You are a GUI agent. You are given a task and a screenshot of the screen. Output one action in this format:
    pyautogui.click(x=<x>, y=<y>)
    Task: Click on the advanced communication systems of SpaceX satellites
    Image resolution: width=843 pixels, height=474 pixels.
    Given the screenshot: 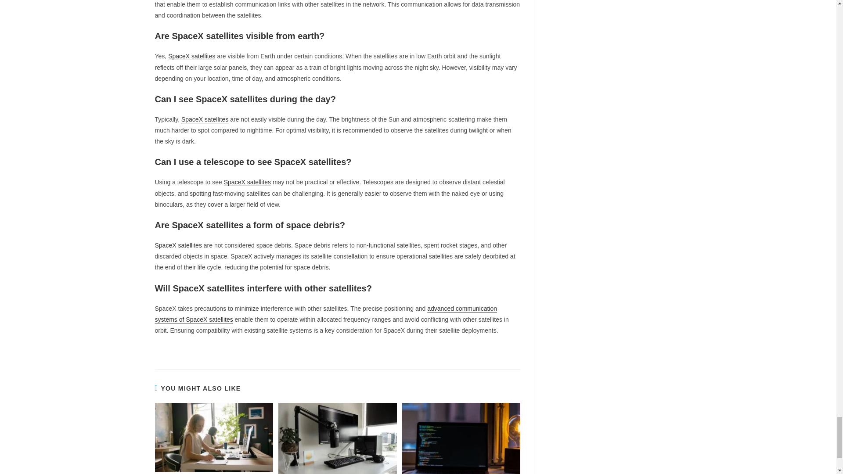 What is the action you would take?
    pyautogui.click(x=326, y=314)
    